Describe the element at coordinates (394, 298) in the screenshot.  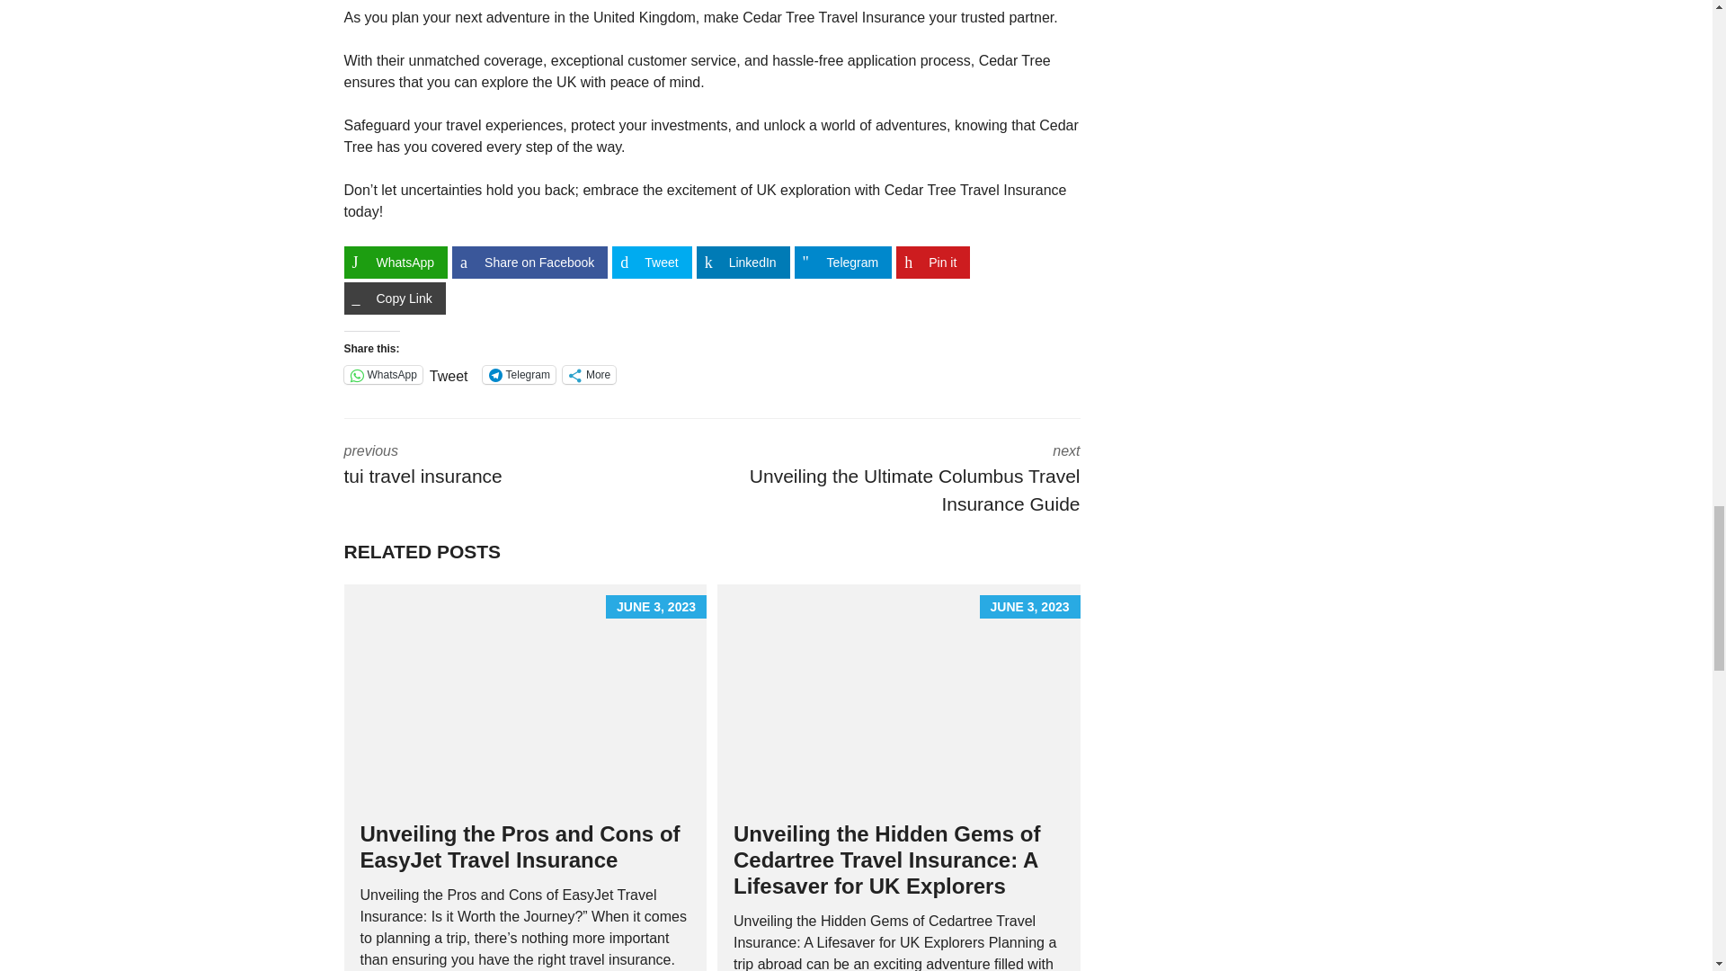
I see `Share on Copy Link` at that location.